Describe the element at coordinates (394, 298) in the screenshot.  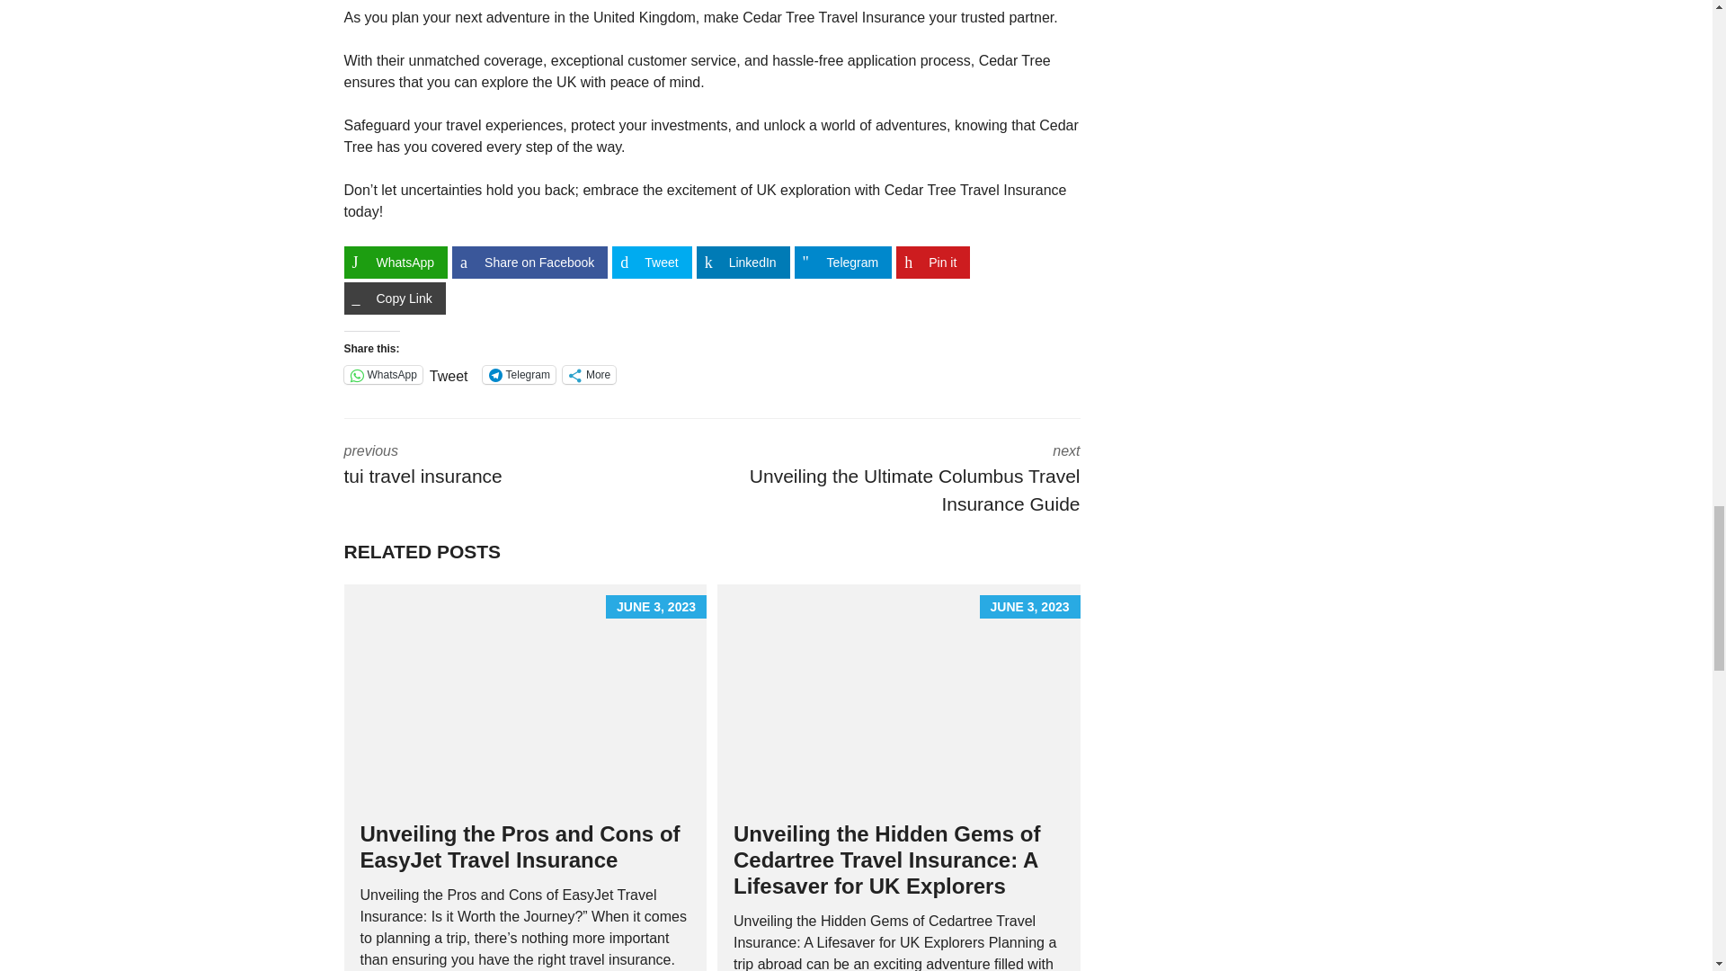
I see `Share on Copy Link` at that location.